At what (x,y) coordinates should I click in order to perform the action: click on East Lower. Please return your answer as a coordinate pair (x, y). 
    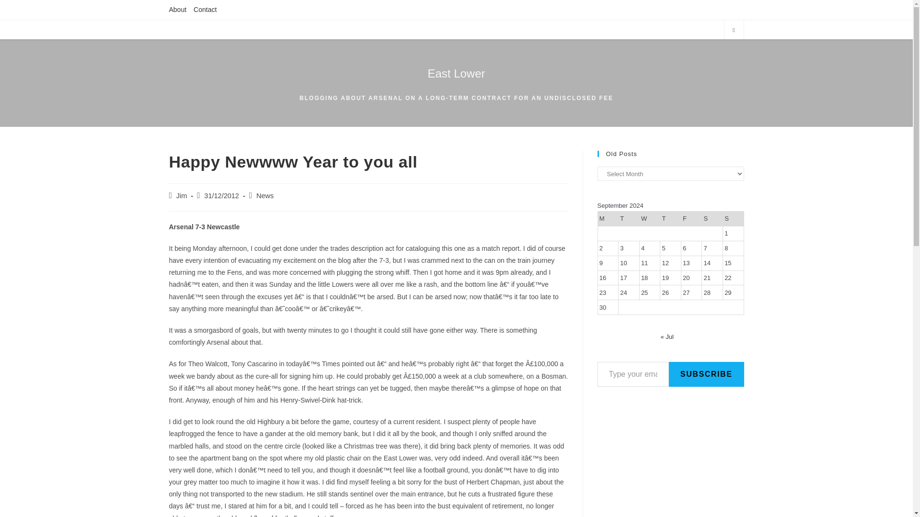
    Looking at the image, I should click on (456, 74).